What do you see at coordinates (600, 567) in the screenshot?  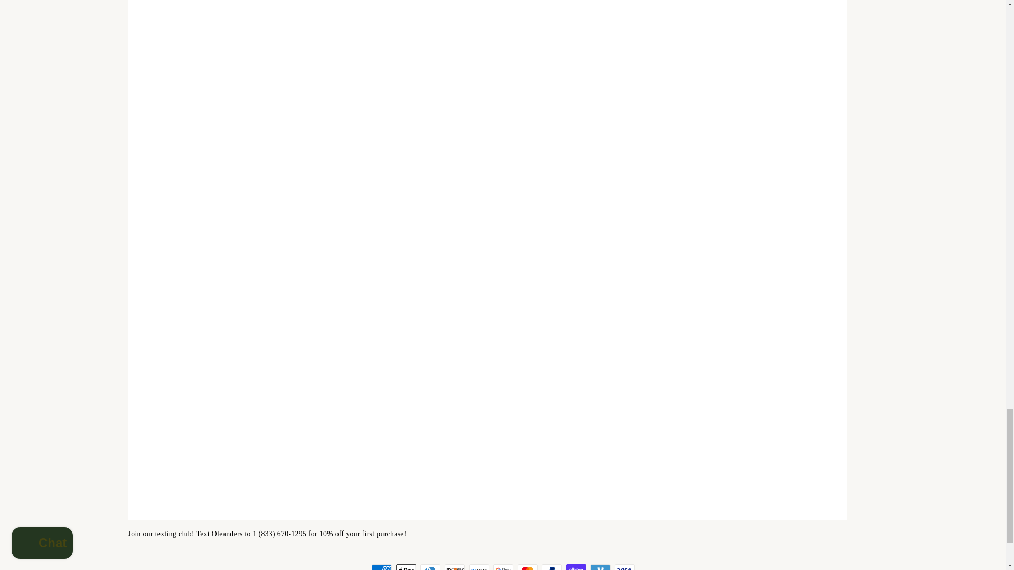 I see `Venmo` at bounding box center [600, 567].